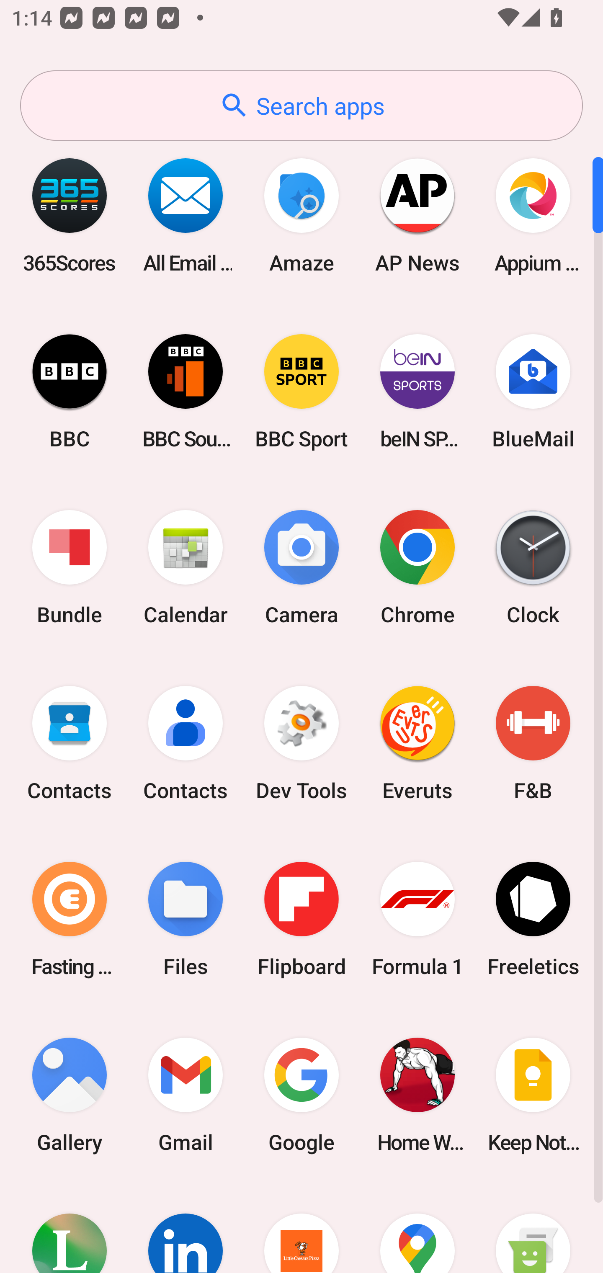 Image resolution: width=603 pixels, height=1273 pixels. Describe the element at coordinates (417, 919) in the screenshot. I see `Formula 1` at that location.